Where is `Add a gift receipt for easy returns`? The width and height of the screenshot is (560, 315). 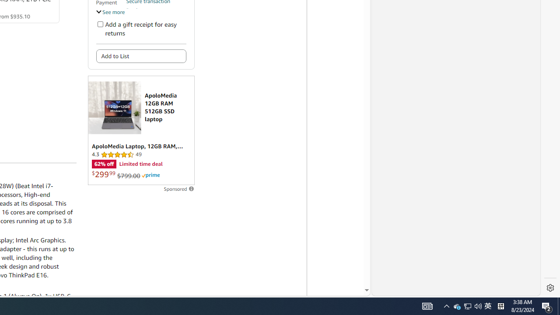
Add a gift receipt for easy returns is located at coordinates (100, 24).